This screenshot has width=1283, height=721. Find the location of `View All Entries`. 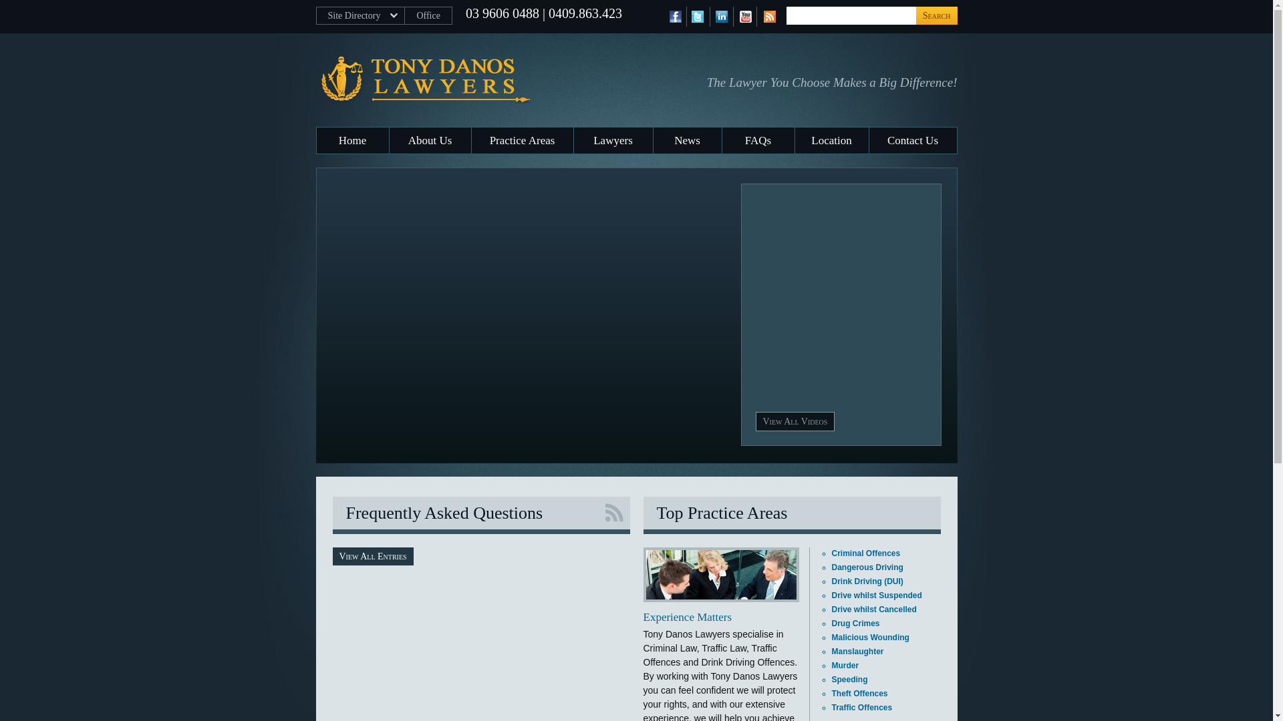

View All Entries is located at coordinates (373, 557).